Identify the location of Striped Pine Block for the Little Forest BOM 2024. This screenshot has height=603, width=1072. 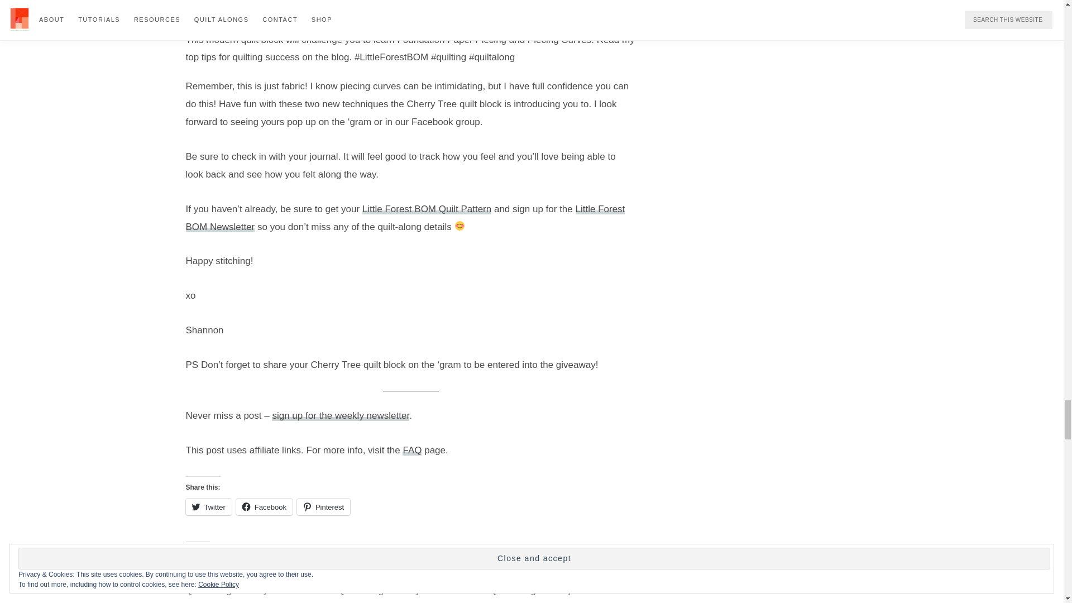
(561, 583).